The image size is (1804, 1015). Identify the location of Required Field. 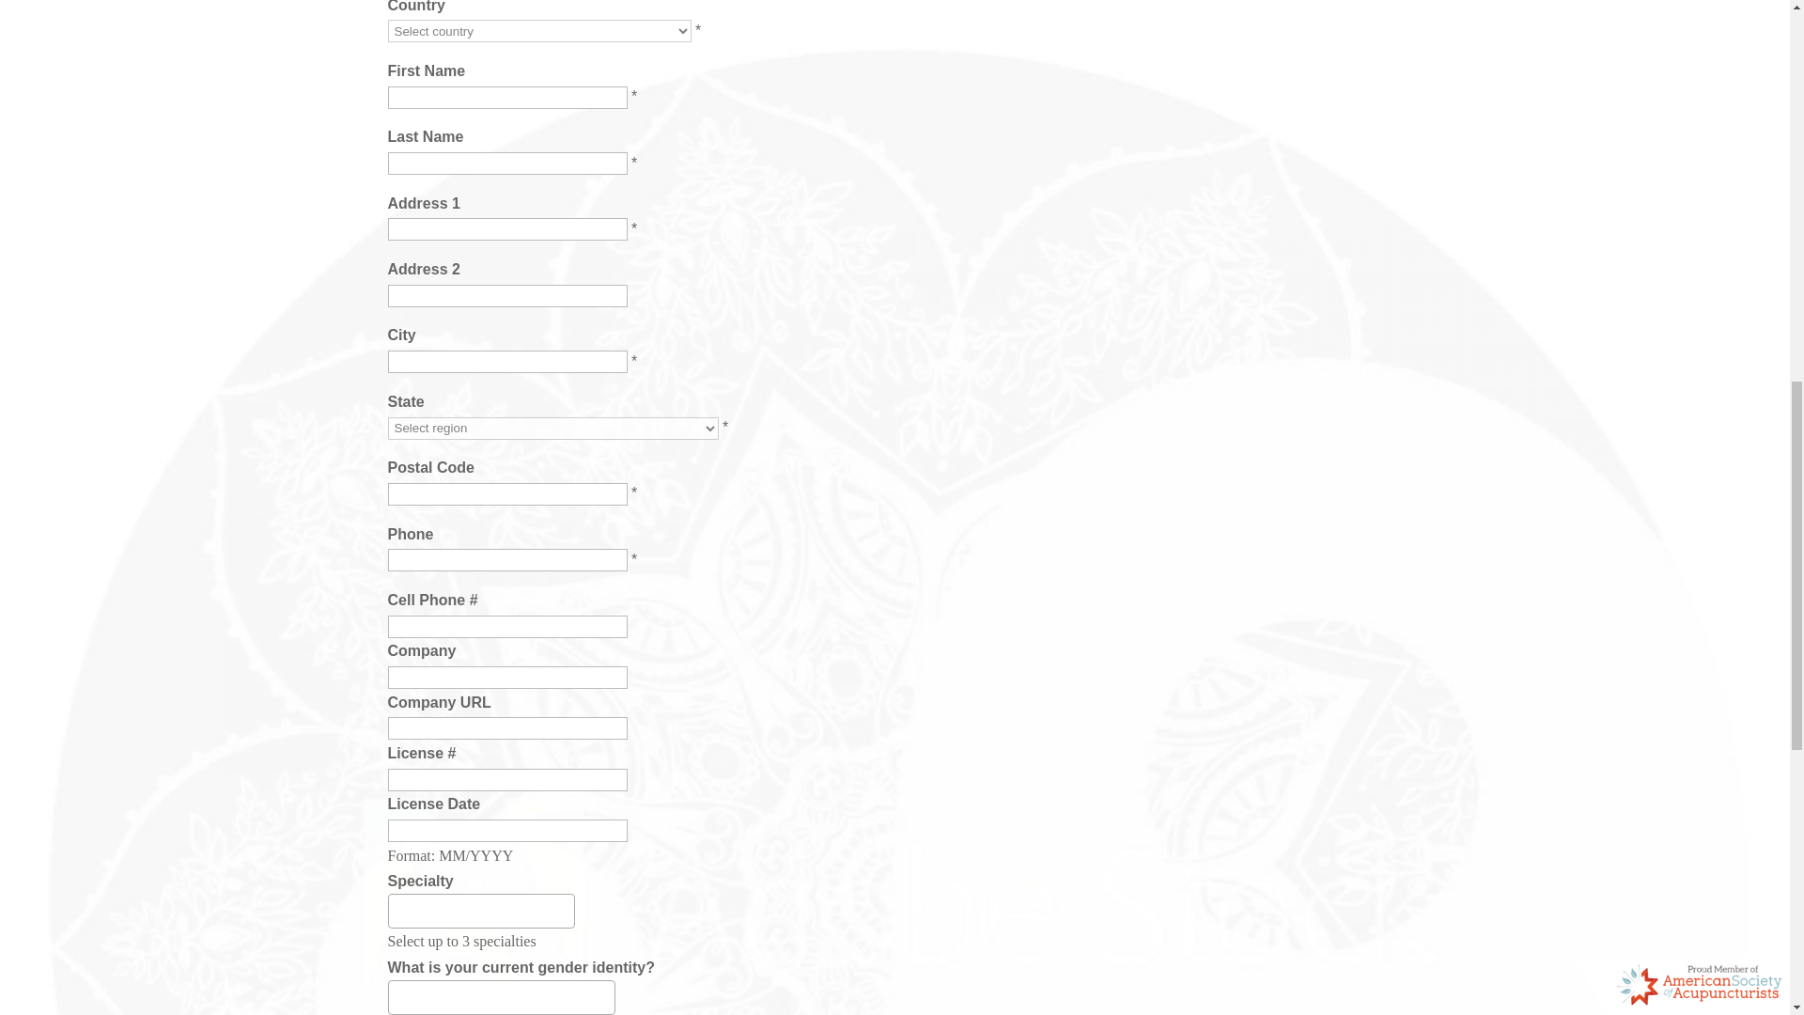
(633, 492).